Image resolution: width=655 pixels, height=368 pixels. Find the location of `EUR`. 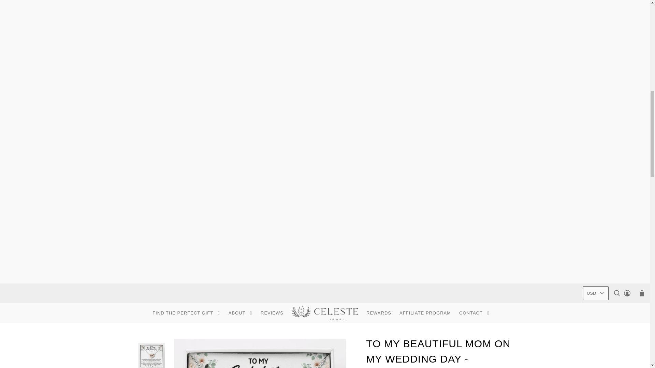

EUR is located at coordinates (596, 362).